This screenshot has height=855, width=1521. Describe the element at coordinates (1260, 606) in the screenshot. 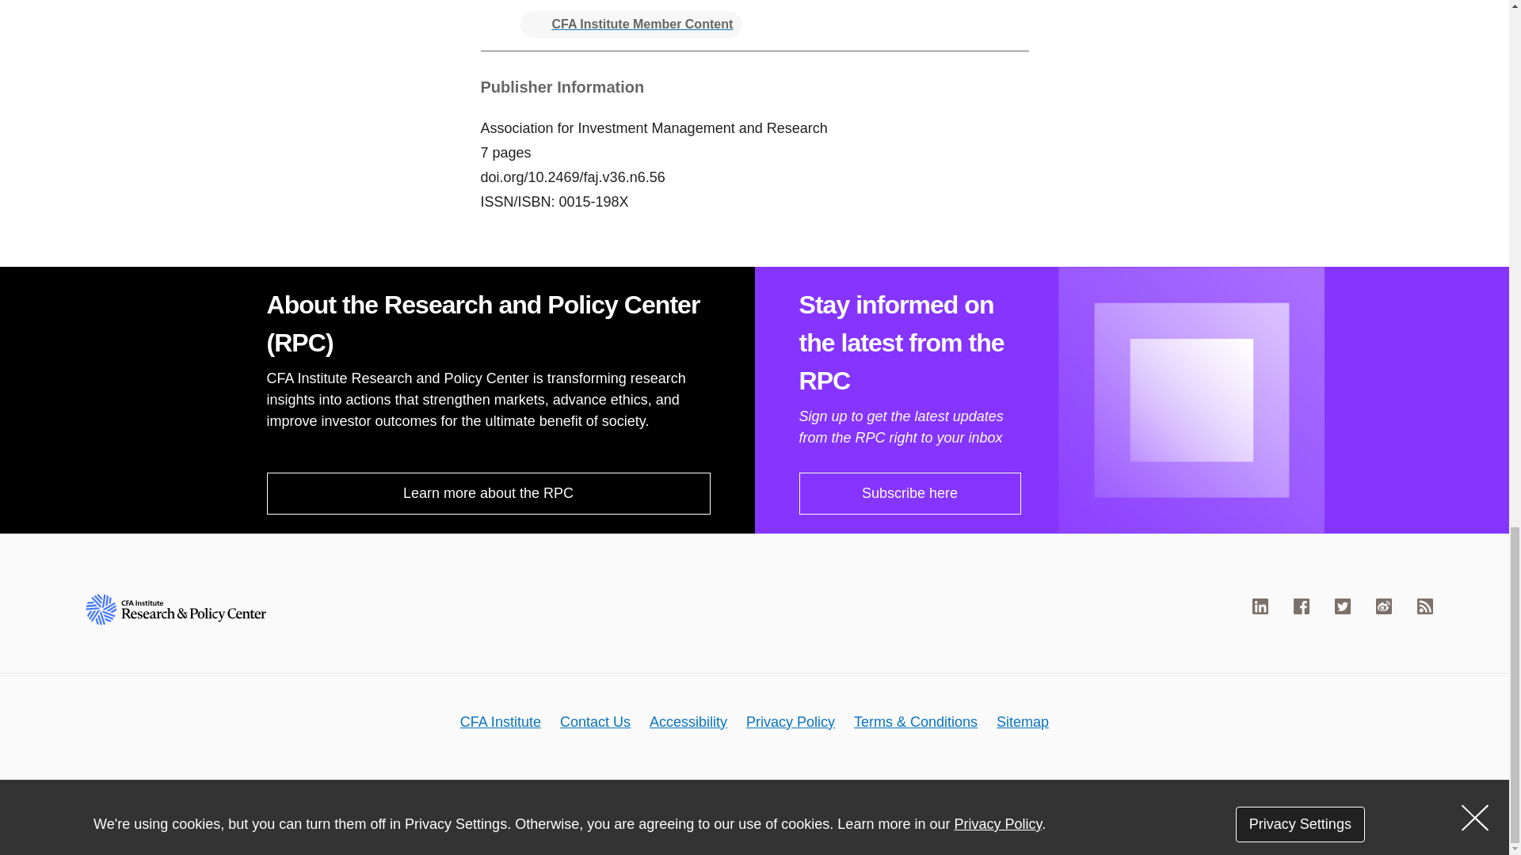

I see `Linkedin Page` at that location.